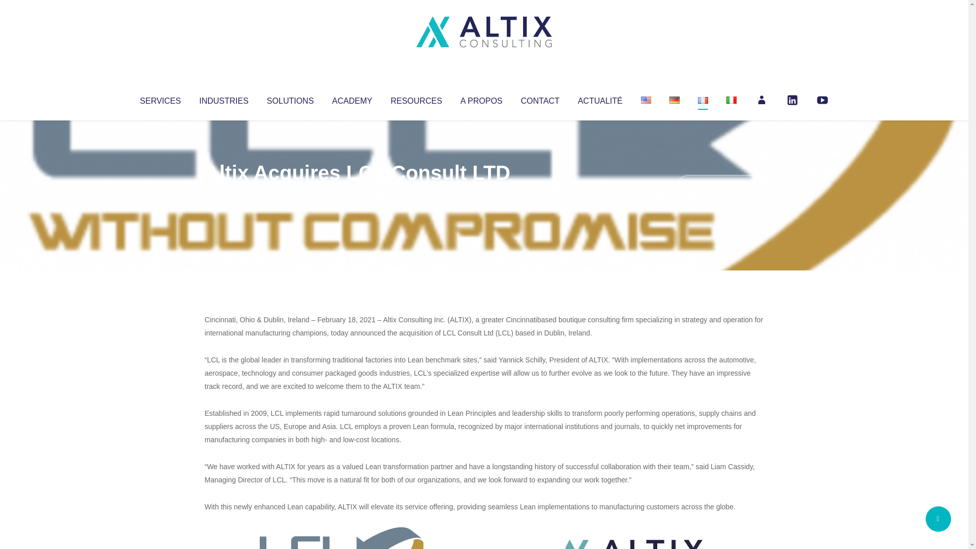  I want to click on Articles par Altix, so click(224, 193).